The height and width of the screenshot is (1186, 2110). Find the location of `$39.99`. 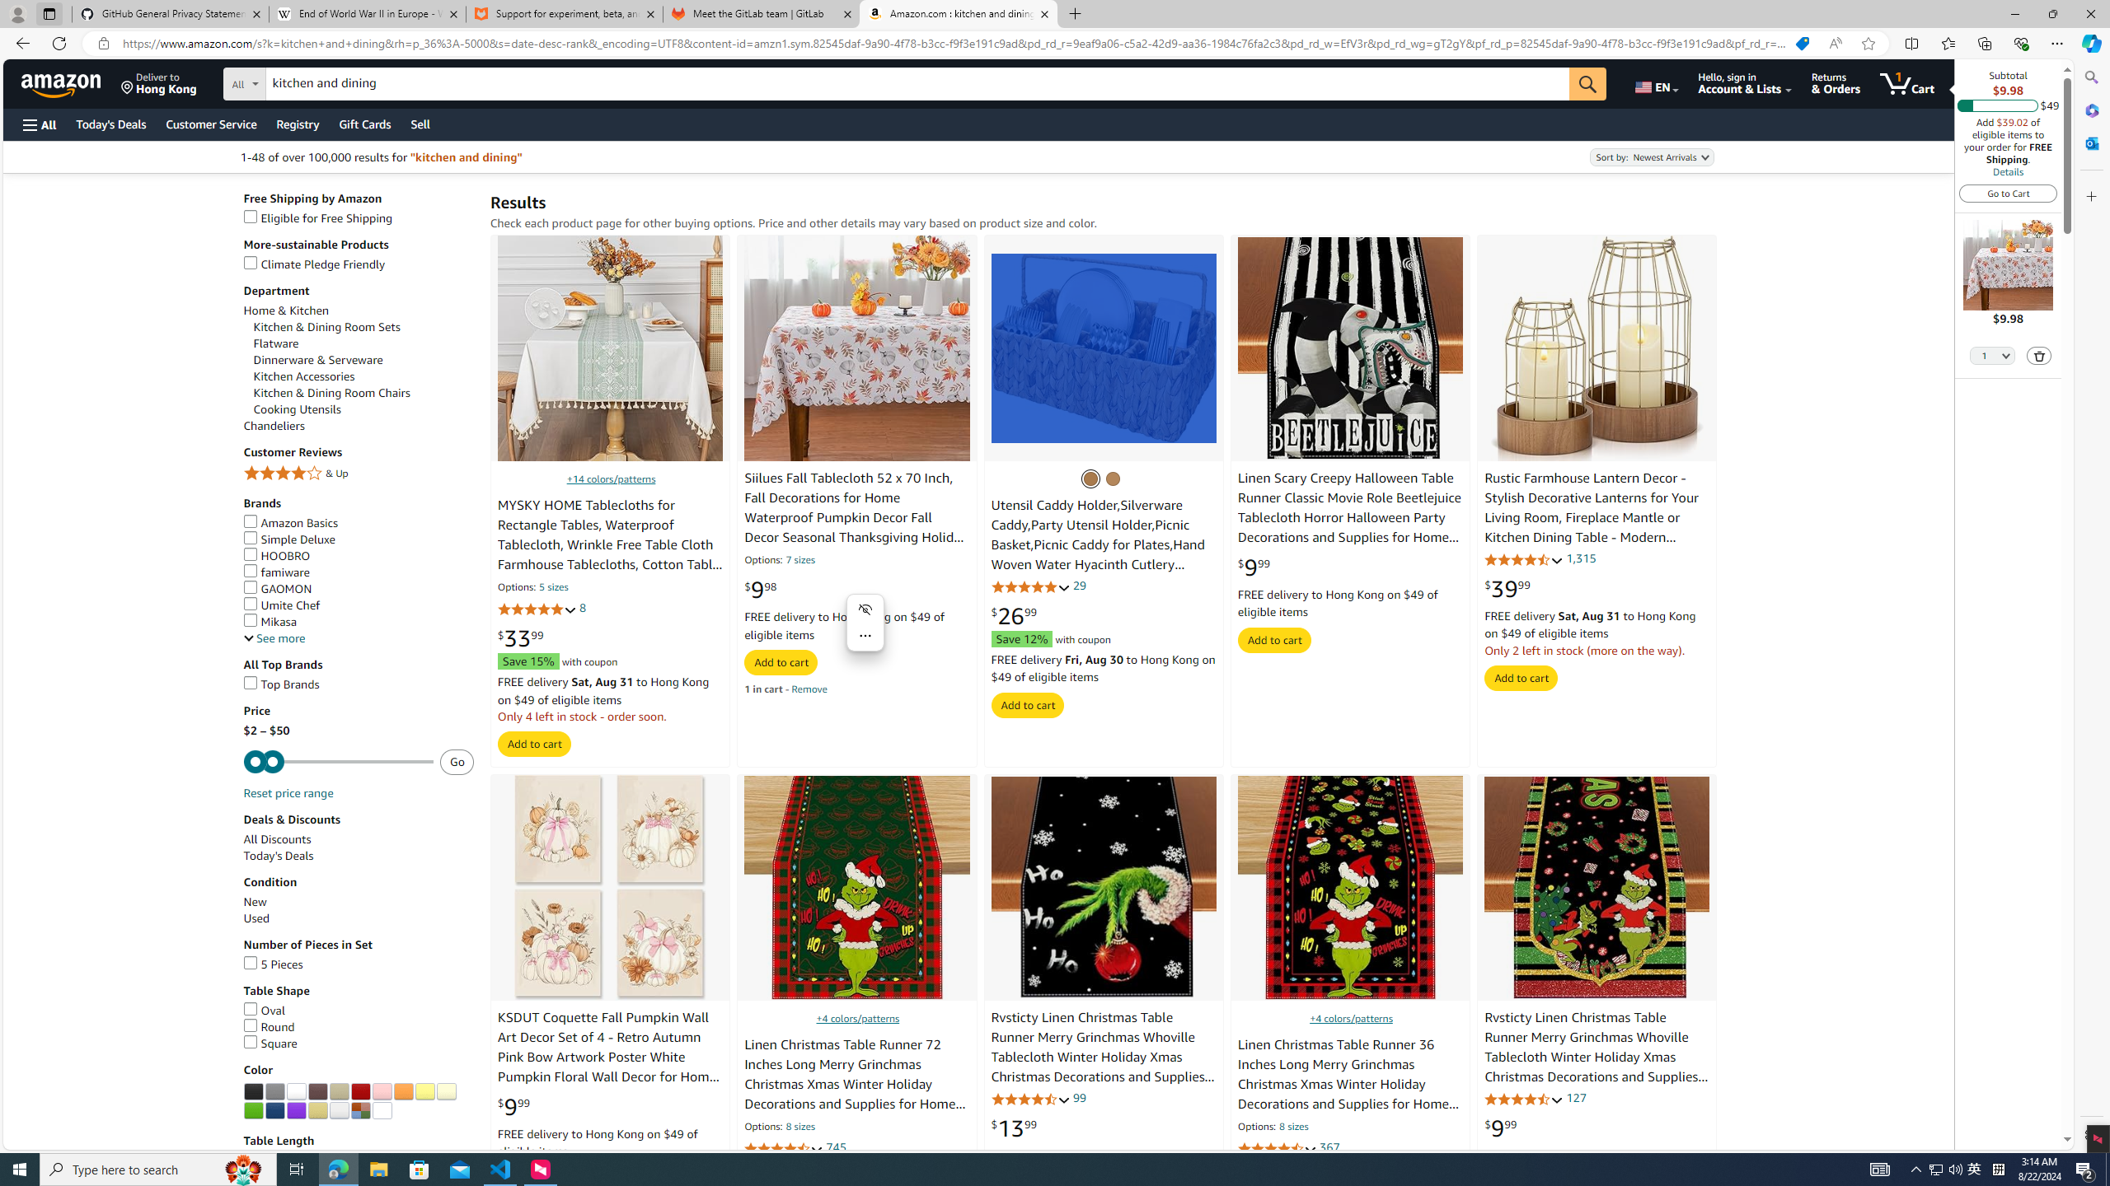

$39.99 is located at coordinates (1507, 588).